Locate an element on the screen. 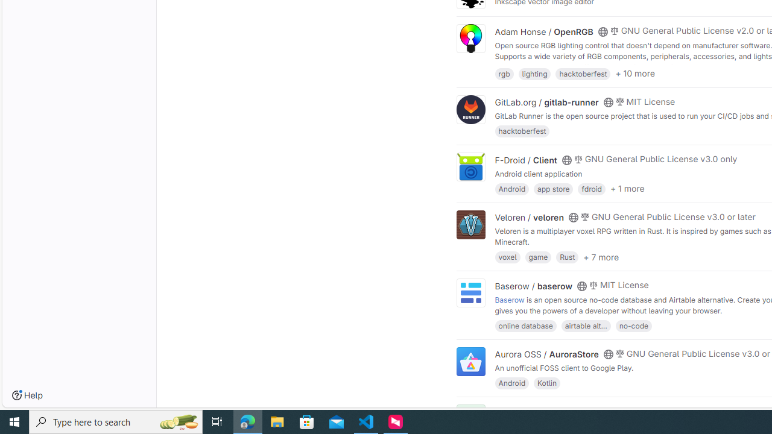  Adam Honse / OpenRGB is located at coordinates (544, 31).